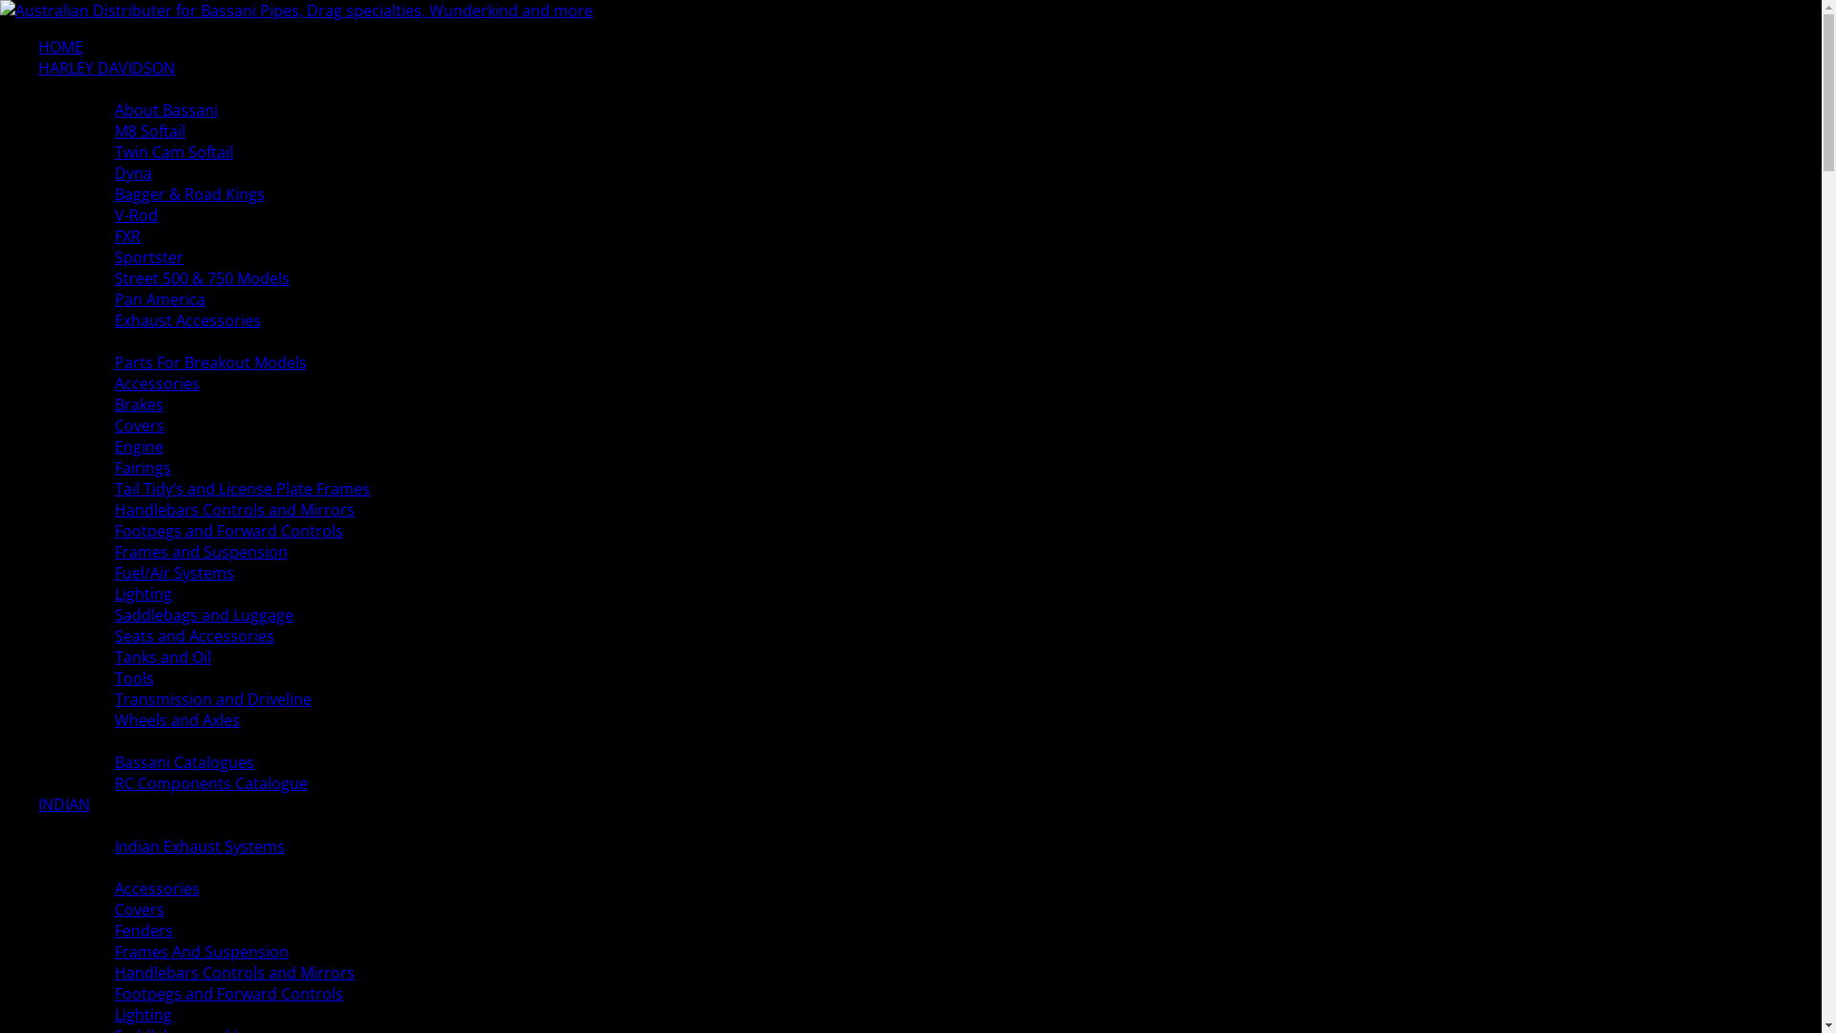 This screenshot has width=1836, height=1033. Describe the element at coordinates (143, 931) in the screenshot. I see `Fenders` at that location.